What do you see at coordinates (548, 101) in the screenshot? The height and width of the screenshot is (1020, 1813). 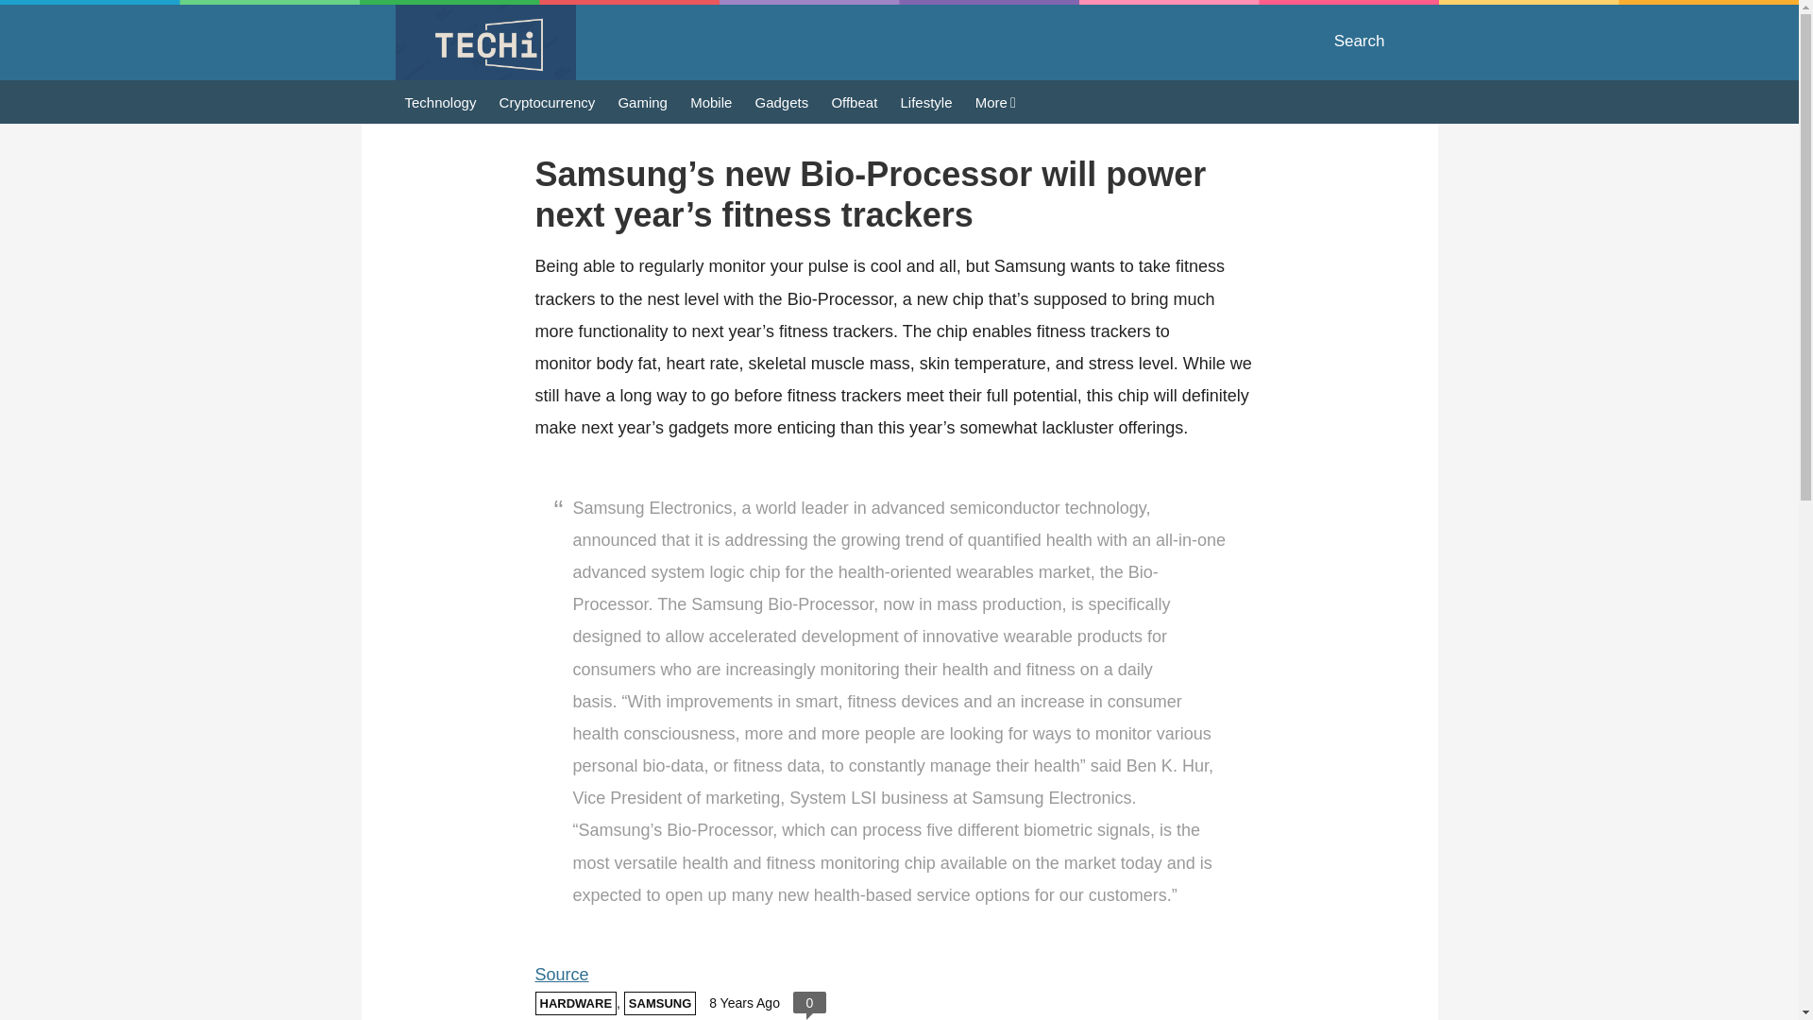 I see `Cryptocurrency` at bounding box center [548, 101].